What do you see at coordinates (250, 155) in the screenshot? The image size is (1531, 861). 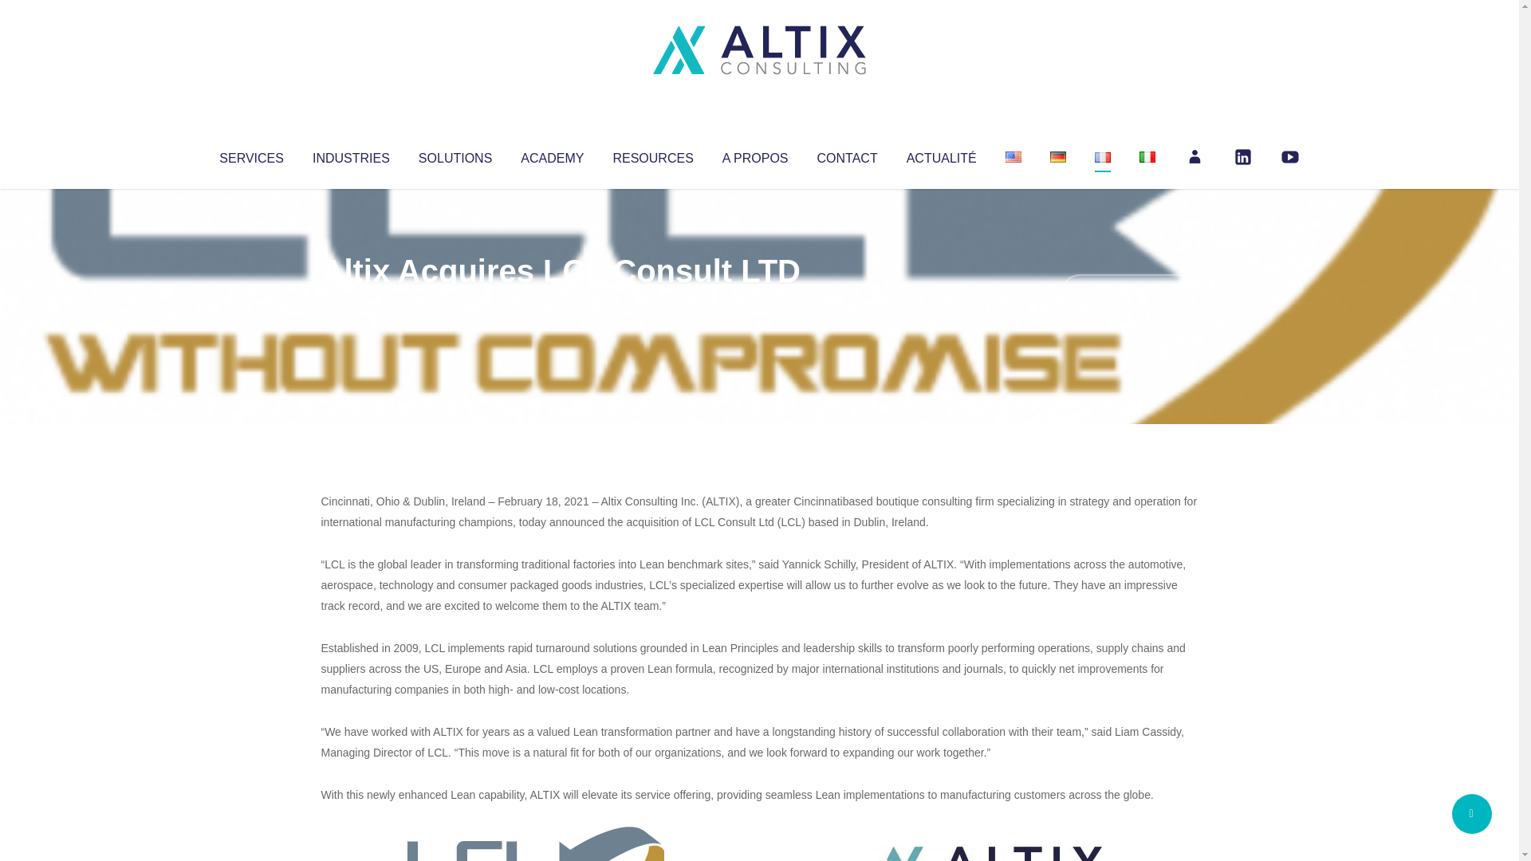 I see `SERVICES` at bounding box center [250, 155].